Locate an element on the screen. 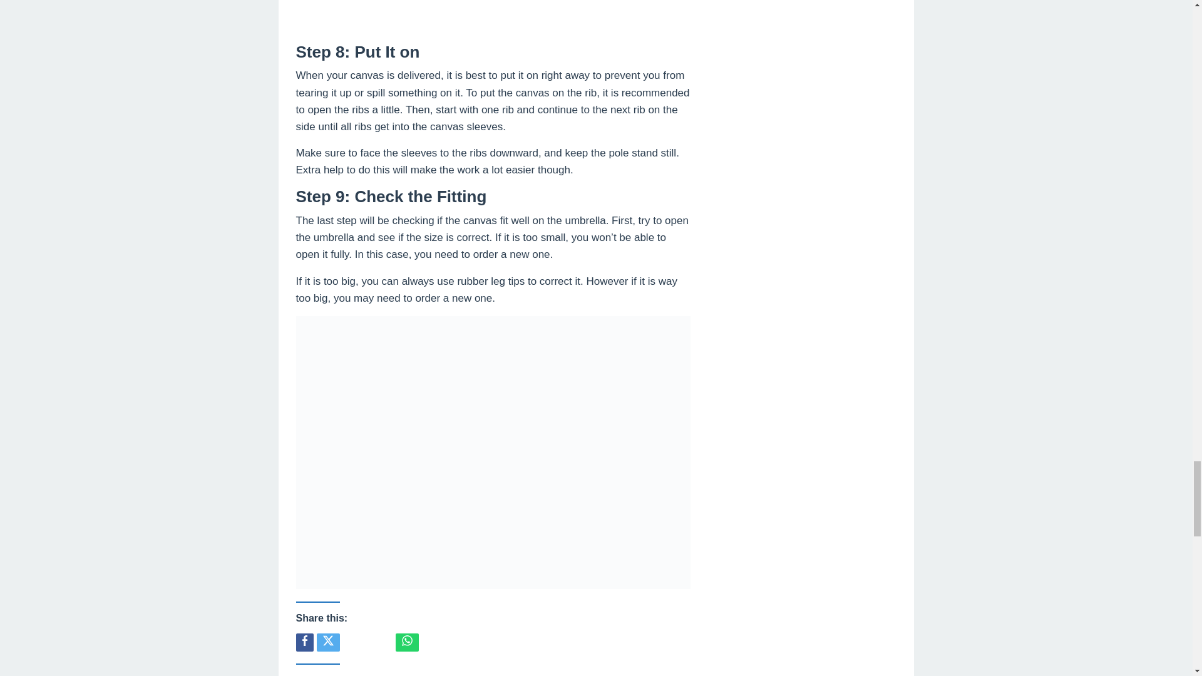 The width and height of the screenshot is (1202, 676). Tweet this is located at coordinates (328, 642).